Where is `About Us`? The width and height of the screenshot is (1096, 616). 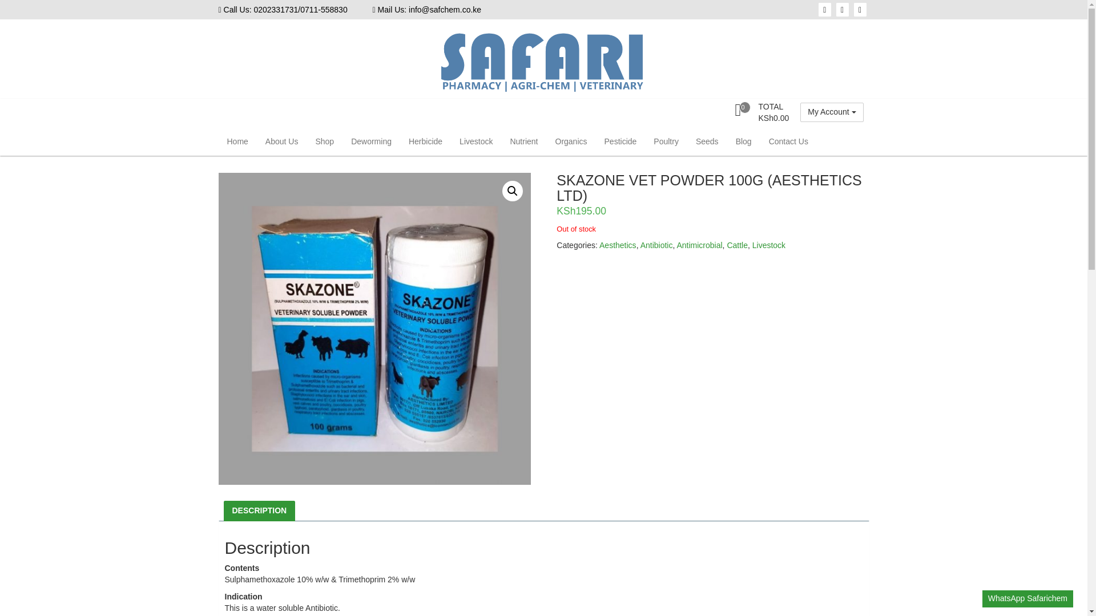
About Us is located at coordinates (281, 141).